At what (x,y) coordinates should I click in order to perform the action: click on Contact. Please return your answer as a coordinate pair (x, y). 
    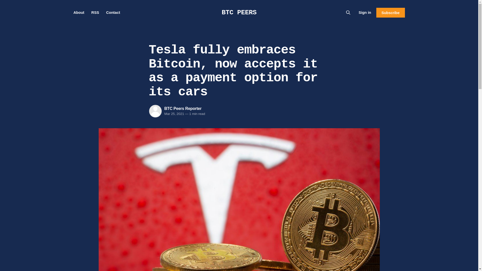
    Looking at the image, I should click on (113, 13).